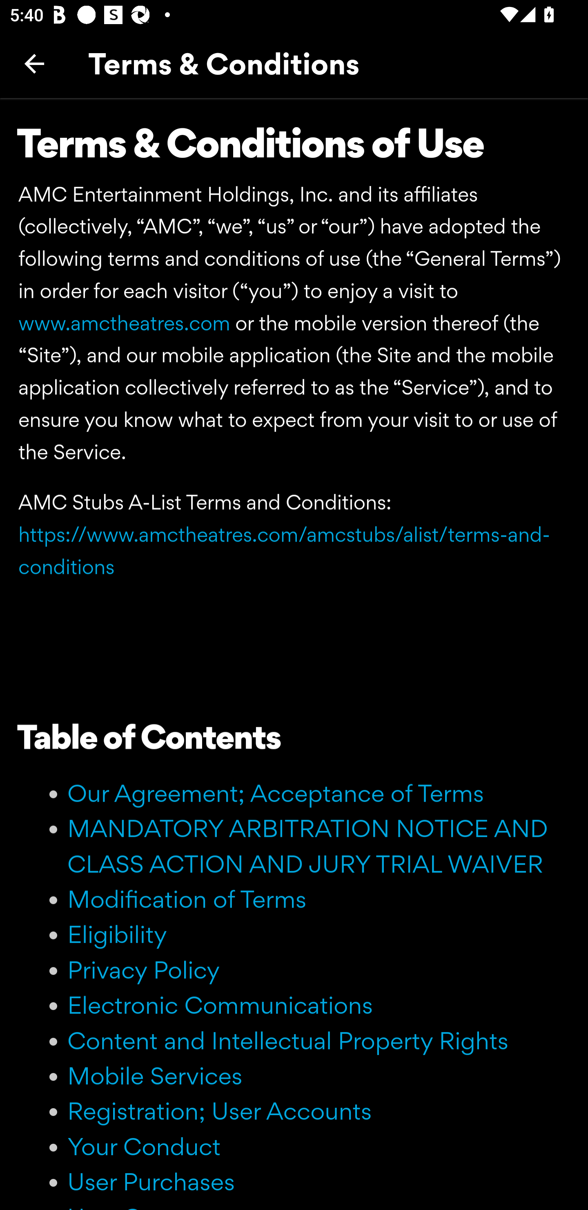 This screenshot has height=1210, width=588. What do you see at coordinates (220, 1110) in the screenshot?
I see `Registration; User Accounts` at bounding box center [220, 1110].